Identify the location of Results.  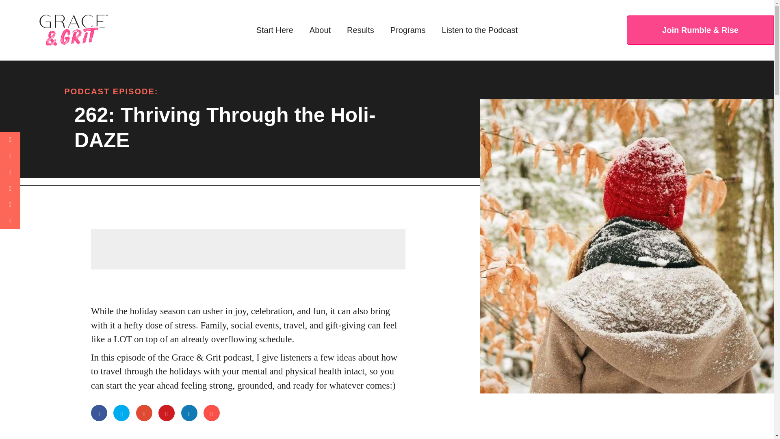
(361, 30).